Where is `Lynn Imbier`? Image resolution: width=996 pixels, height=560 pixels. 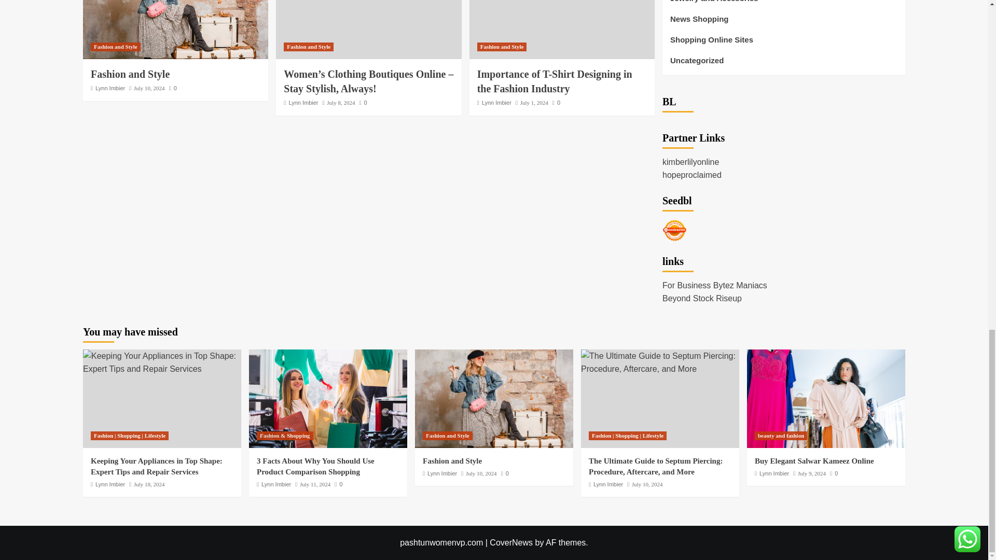
Lynn Imbier is located at coordinates (110, 88).